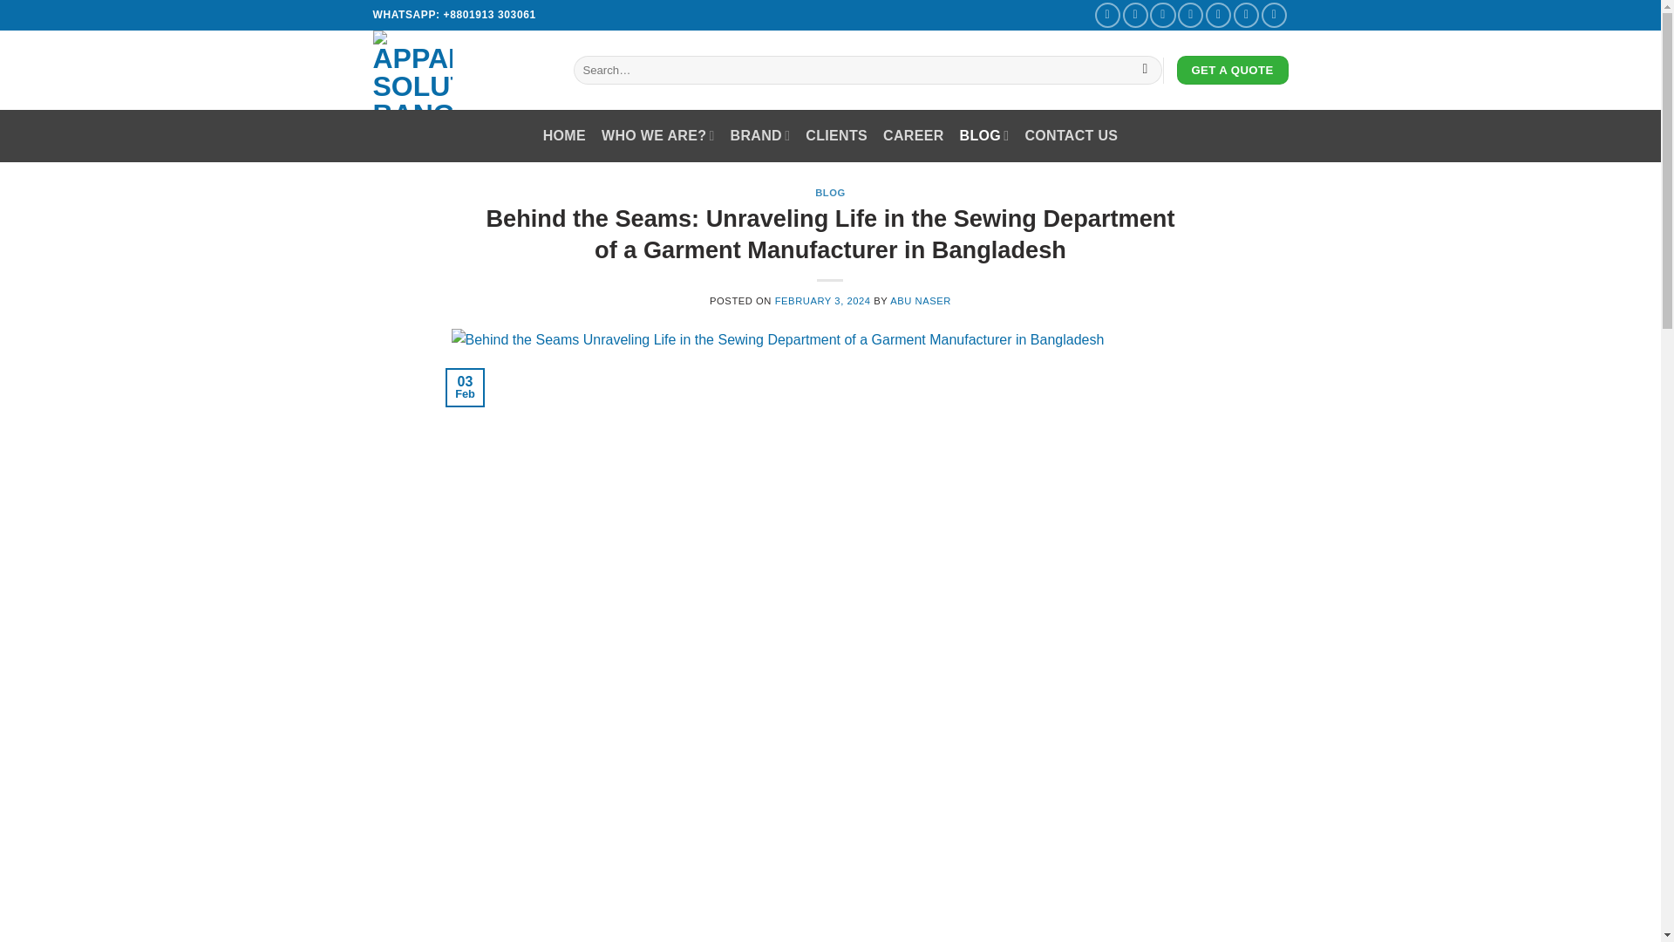  What do you see at coordinates (1275, 16) in the screenshot?
I see `Follow on LinkedIn` at bounding box center [1275, 16].